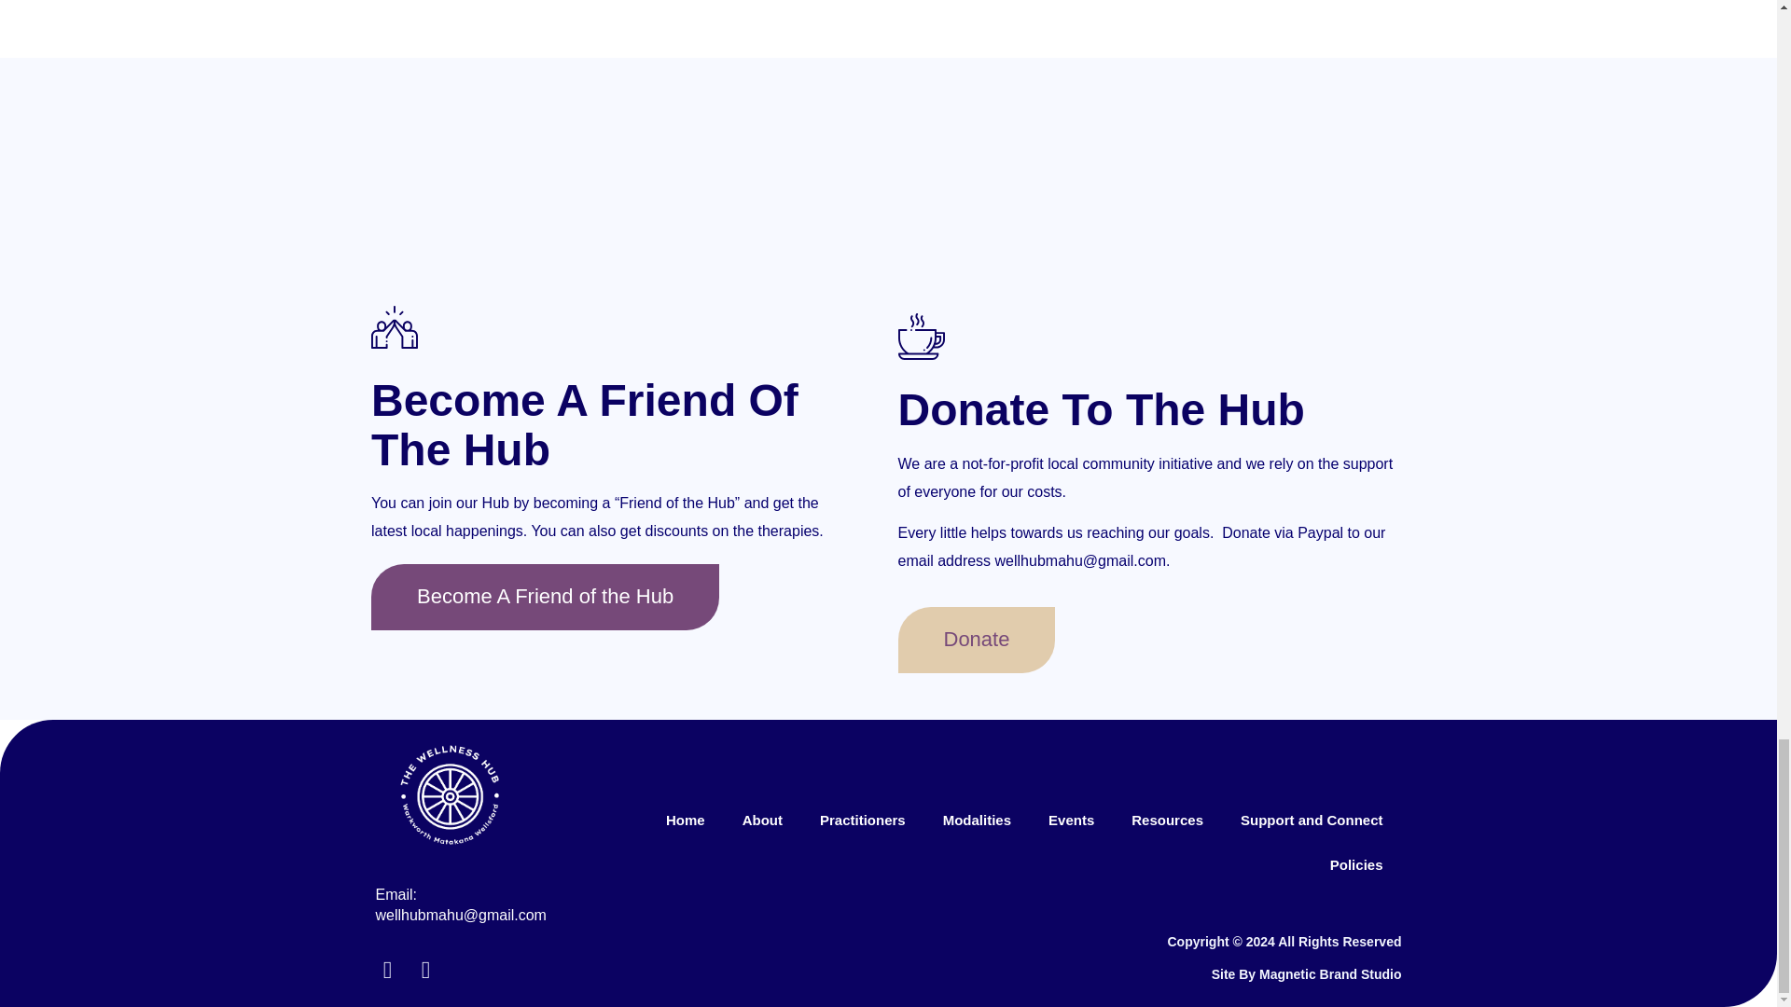 This screenshot has width=1791, height=1007. Describe the element at coordinates (685, 821) in the screenshot. I see `Home` at that location.